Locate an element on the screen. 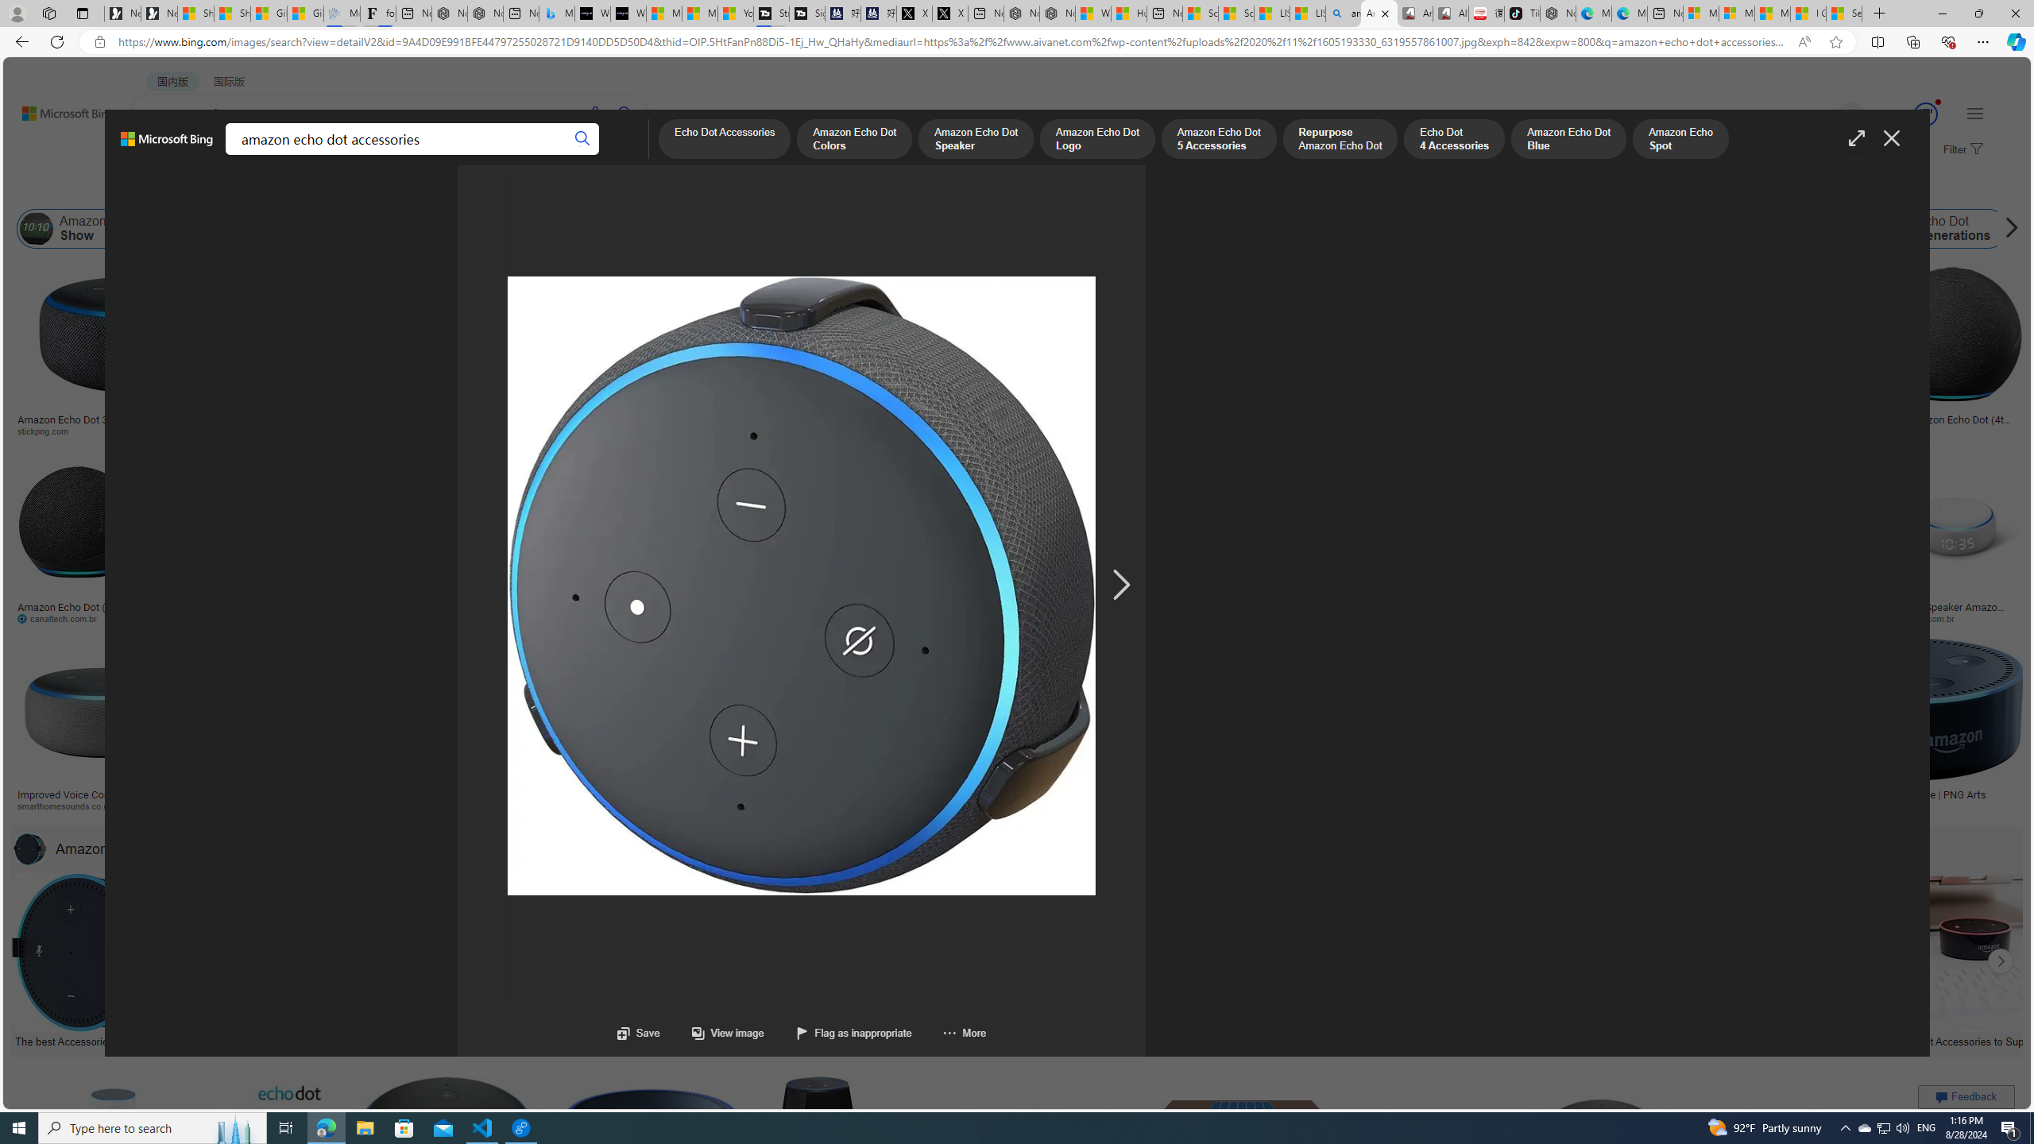 This screenshot has height=1144, width=2034. Amazonecho Dot With Alexa (Gen 4) is located at coordinates (1664, 794).